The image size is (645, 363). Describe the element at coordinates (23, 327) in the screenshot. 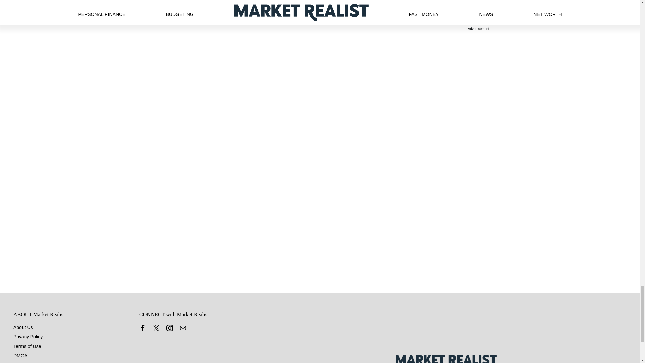

I see `About Us` at that location.